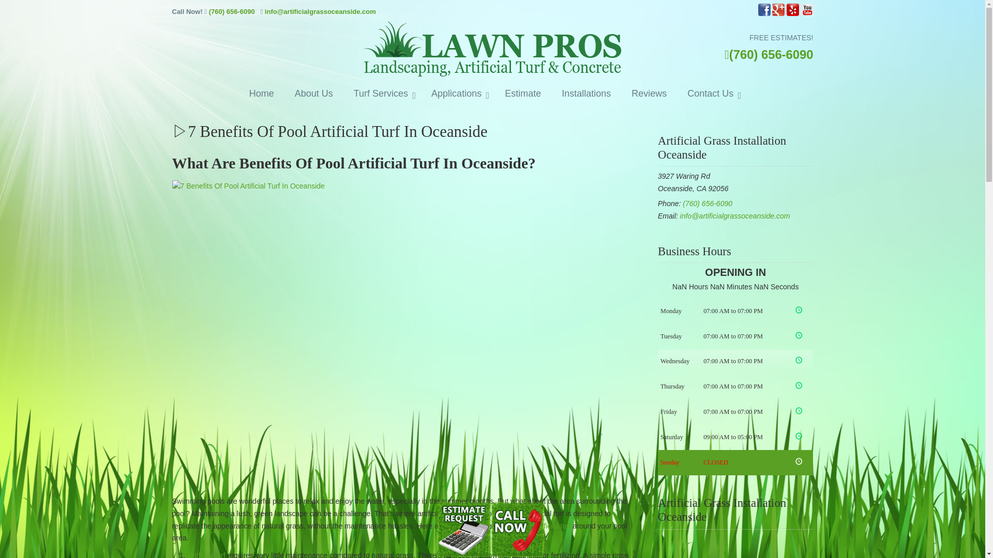 The height and width of the screenshot is (558, 993). What do you see at coordinates (522, 94) in the screenshot?
I see `Estimate` at bounding box center [522, 94].